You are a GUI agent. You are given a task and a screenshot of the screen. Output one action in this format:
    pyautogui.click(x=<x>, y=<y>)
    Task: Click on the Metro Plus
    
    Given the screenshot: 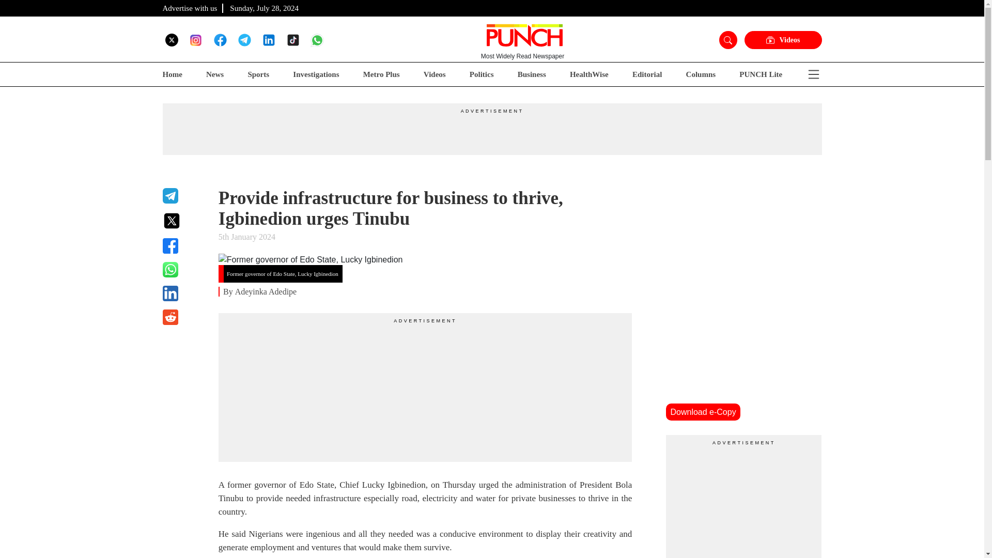 What is the action you would take?
    pyautogui.click(x=381, y=74)
    